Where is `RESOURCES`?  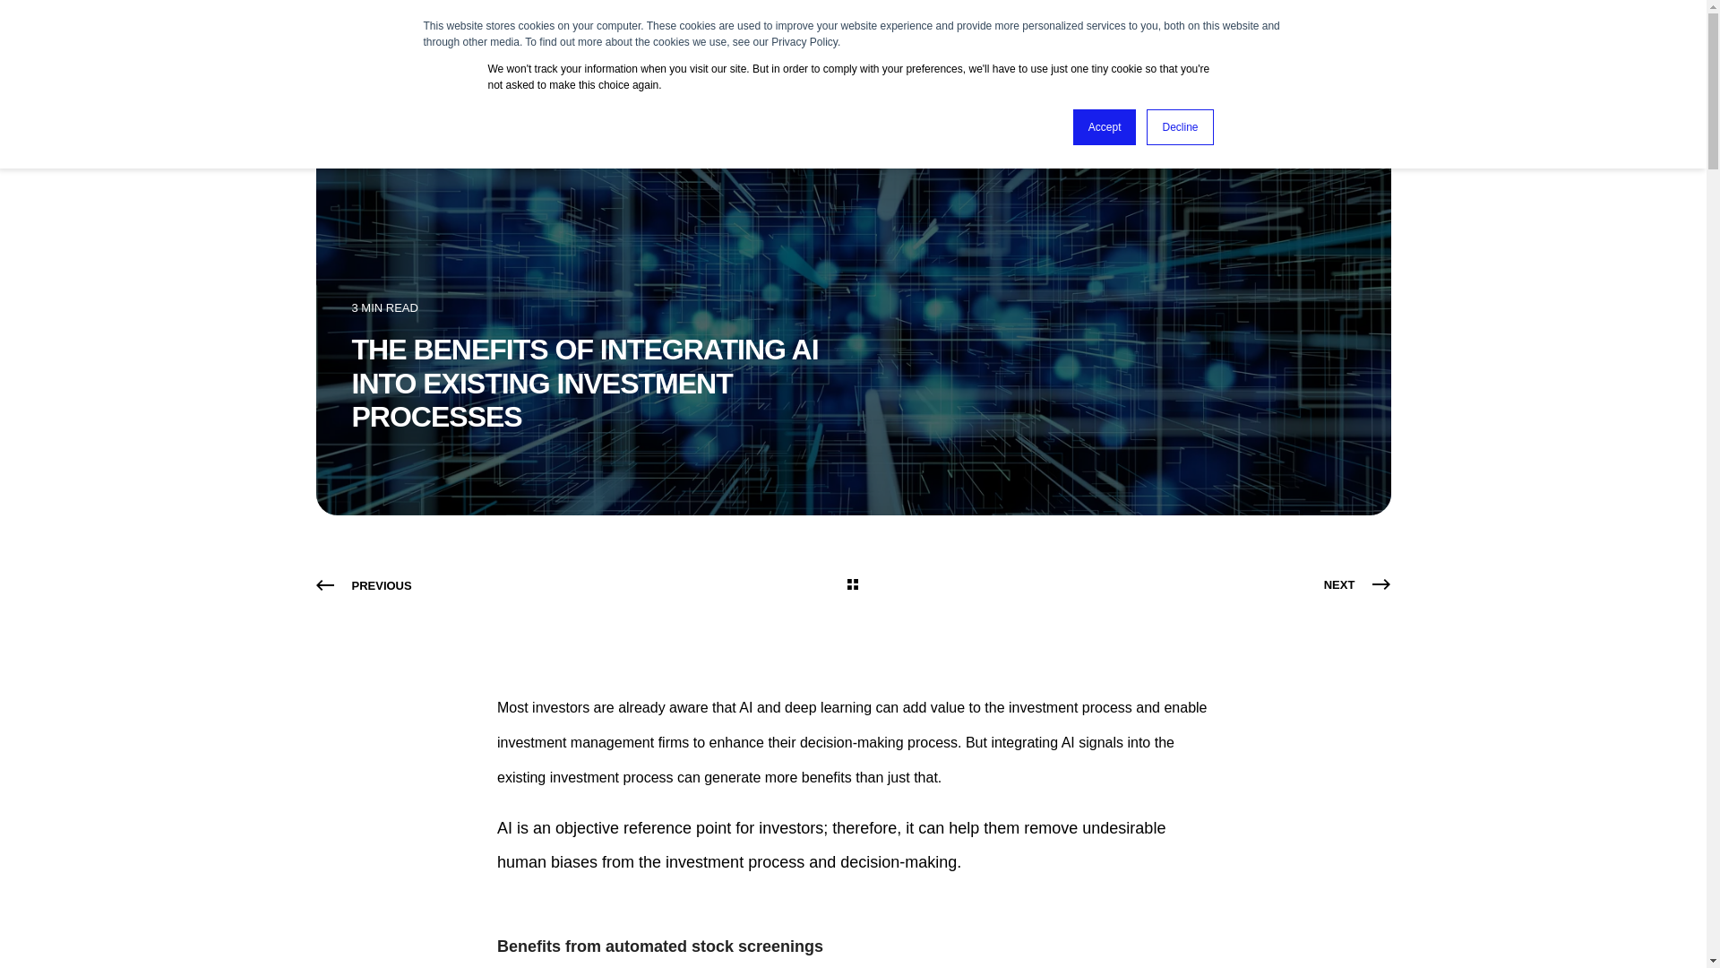
RESOURCES is located at coordinates (1071, 39).